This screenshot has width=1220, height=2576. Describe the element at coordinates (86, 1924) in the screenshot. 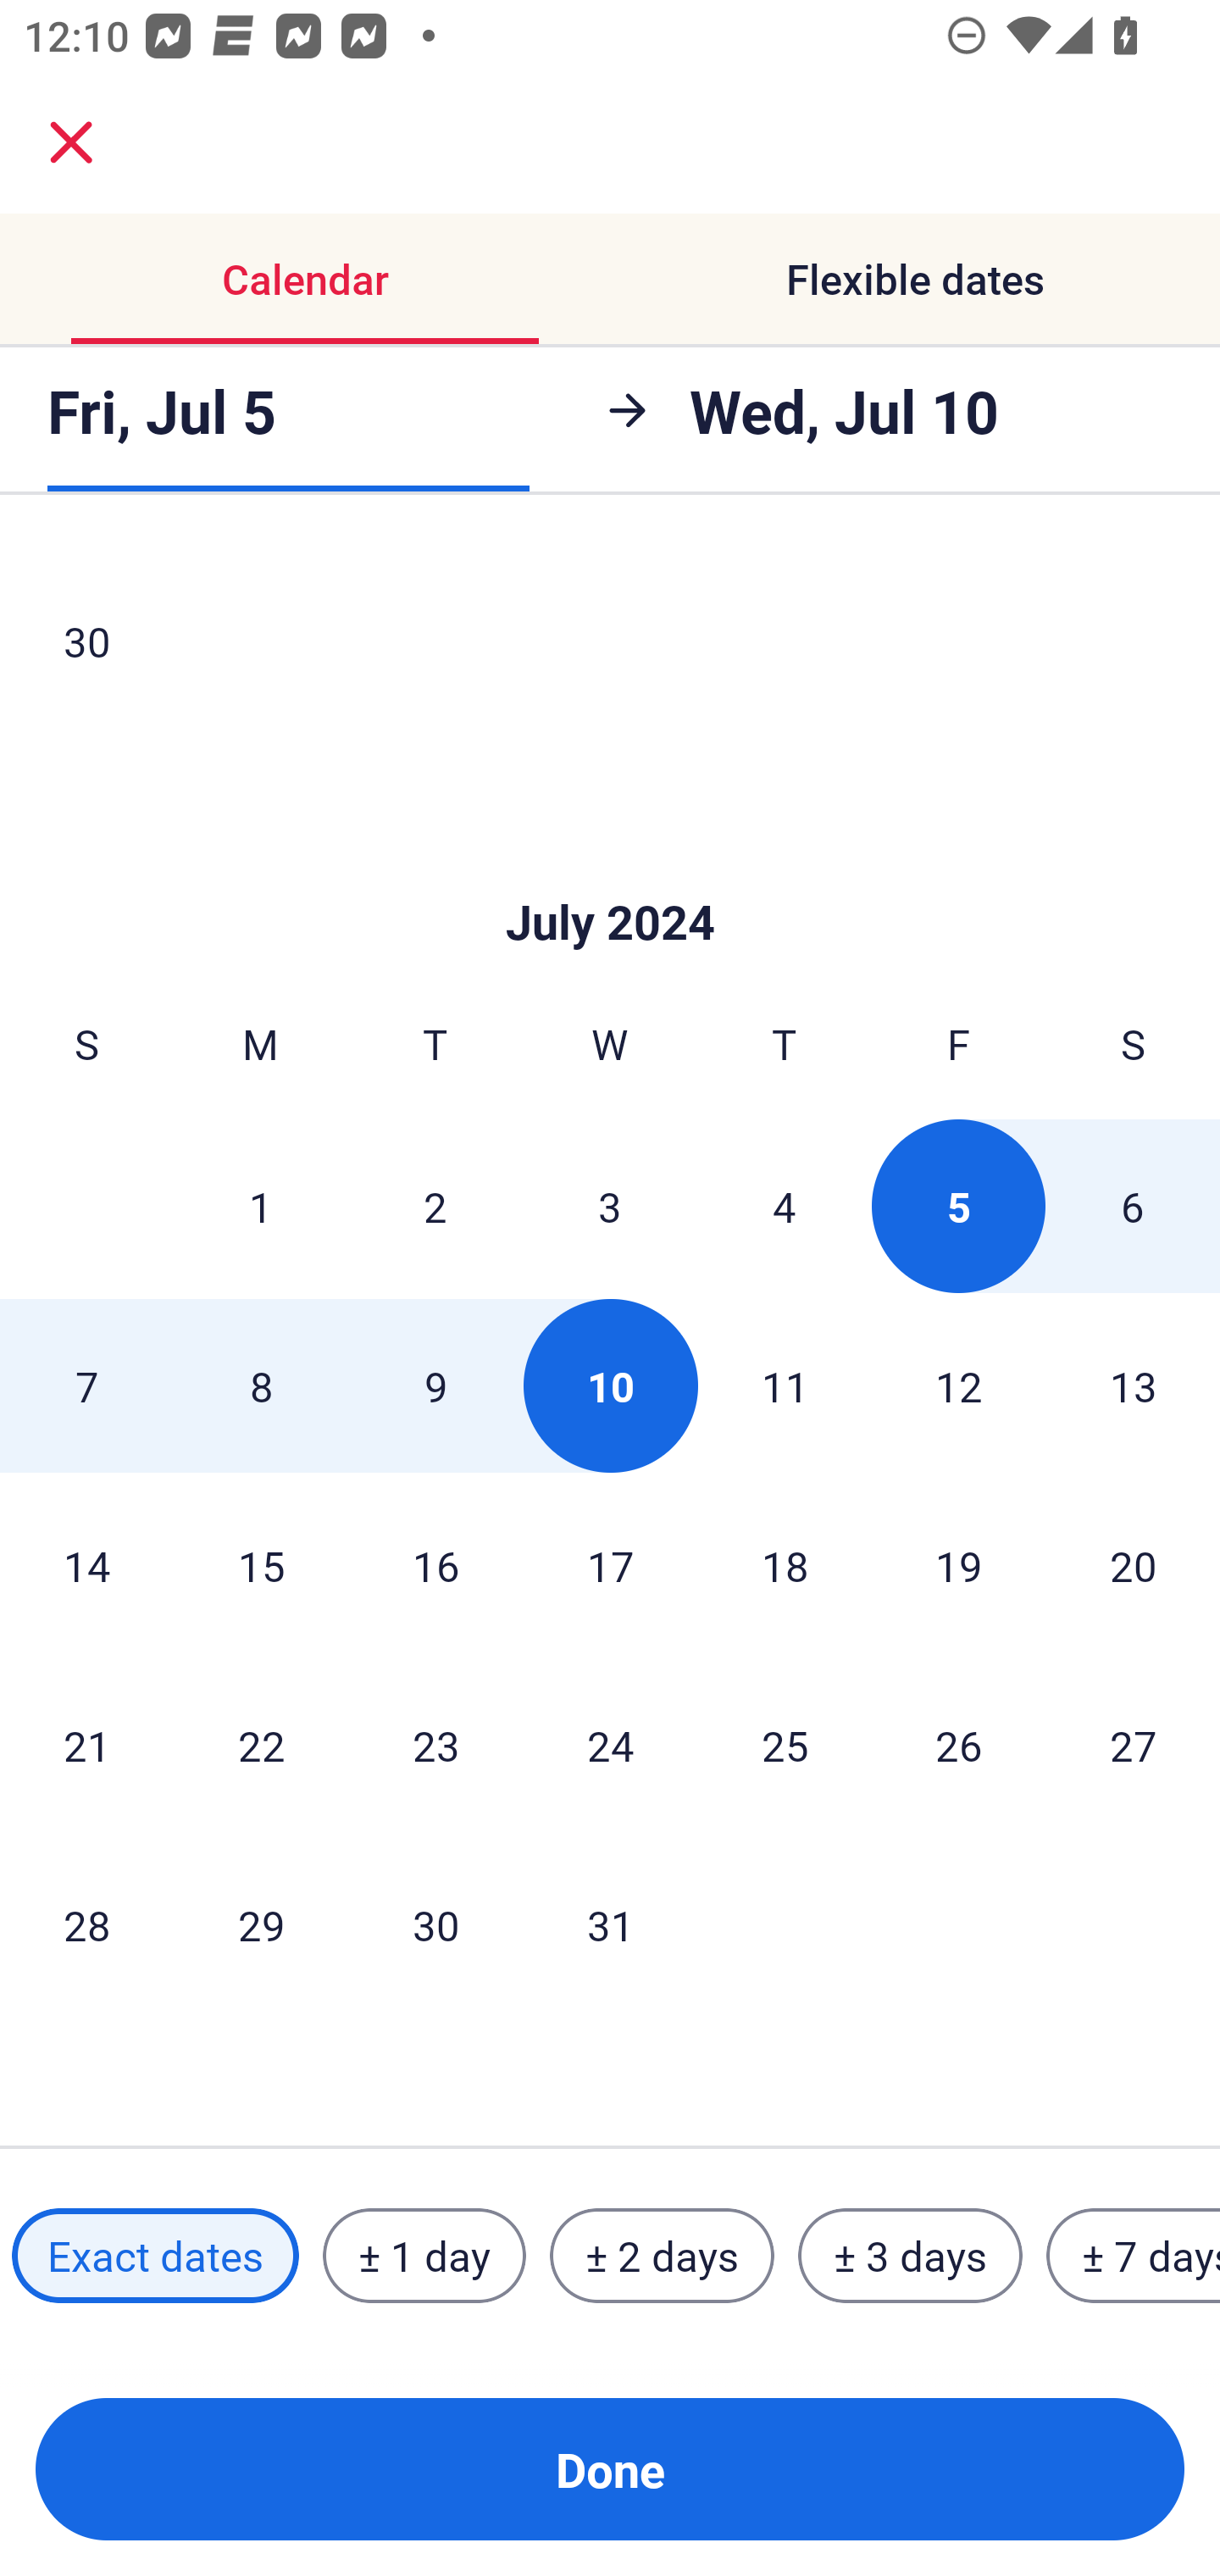

I see `28 Sunday, July 28, 2024` at that location.